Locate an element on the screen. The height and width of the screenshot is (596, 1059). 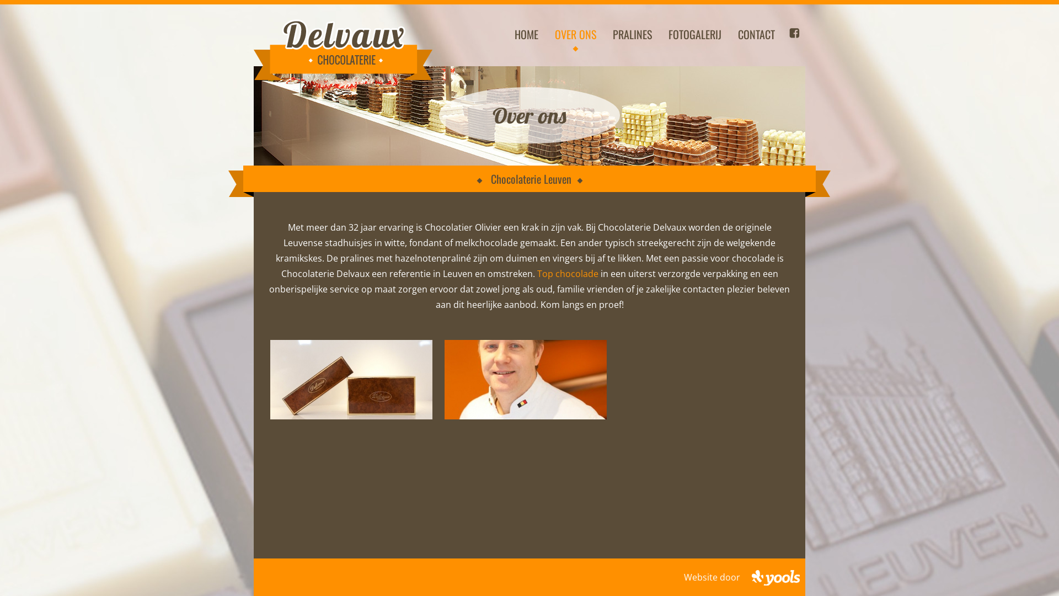
PRALINES is located at coordinates (632, 34).